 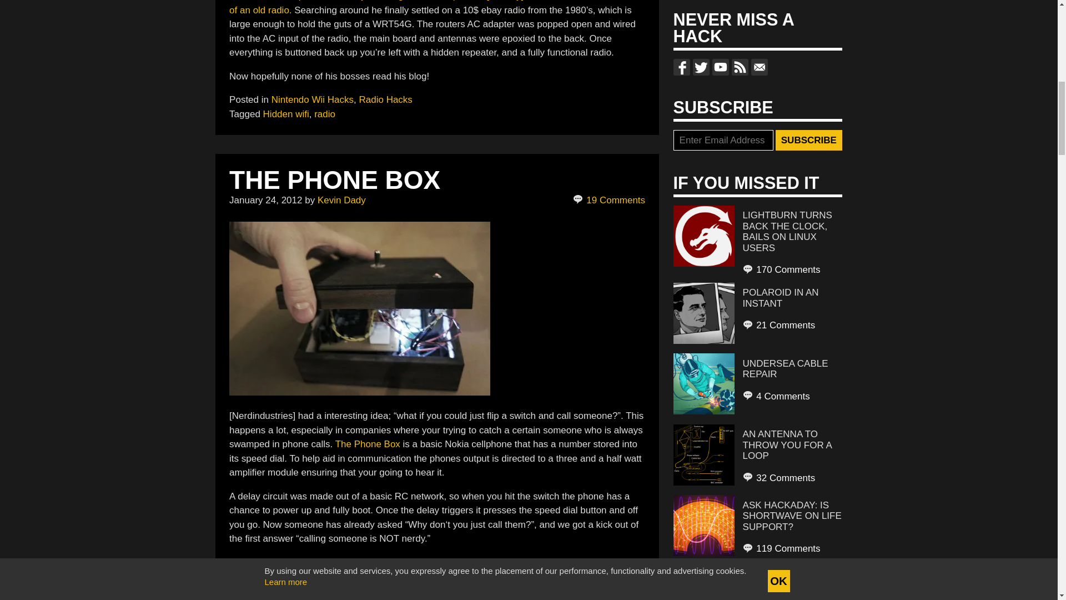 What do you see at coordinates (286, 113) in the screenshot?
I see `Hidden wifi` at bounding box center [286, 113].